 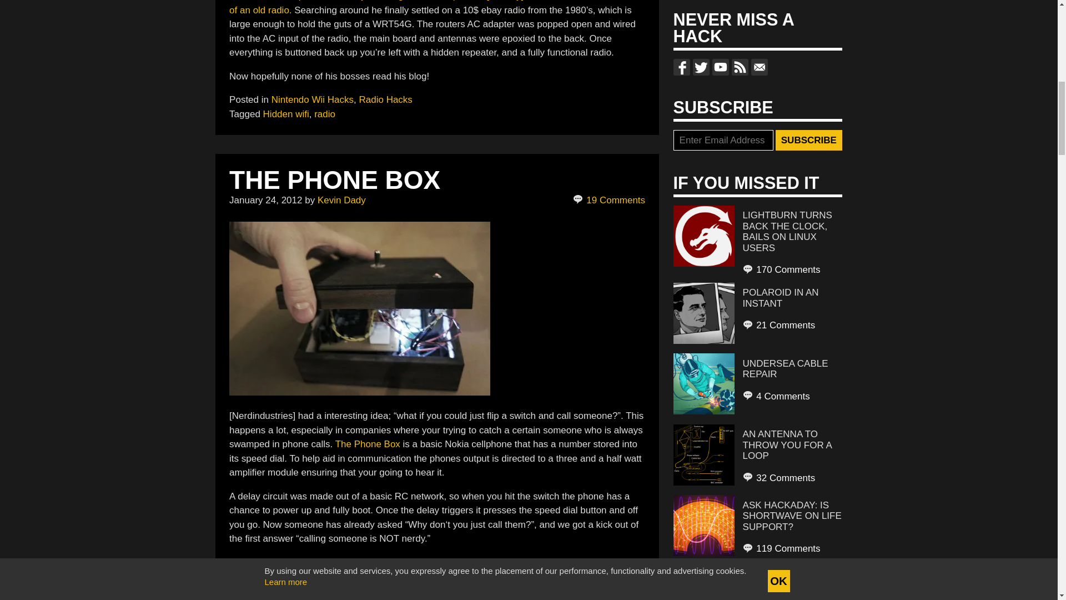 What do you see at coordinates (286, 113) in the screenshot?
I see `Hidden wifi` at bounding box center [286, 113].